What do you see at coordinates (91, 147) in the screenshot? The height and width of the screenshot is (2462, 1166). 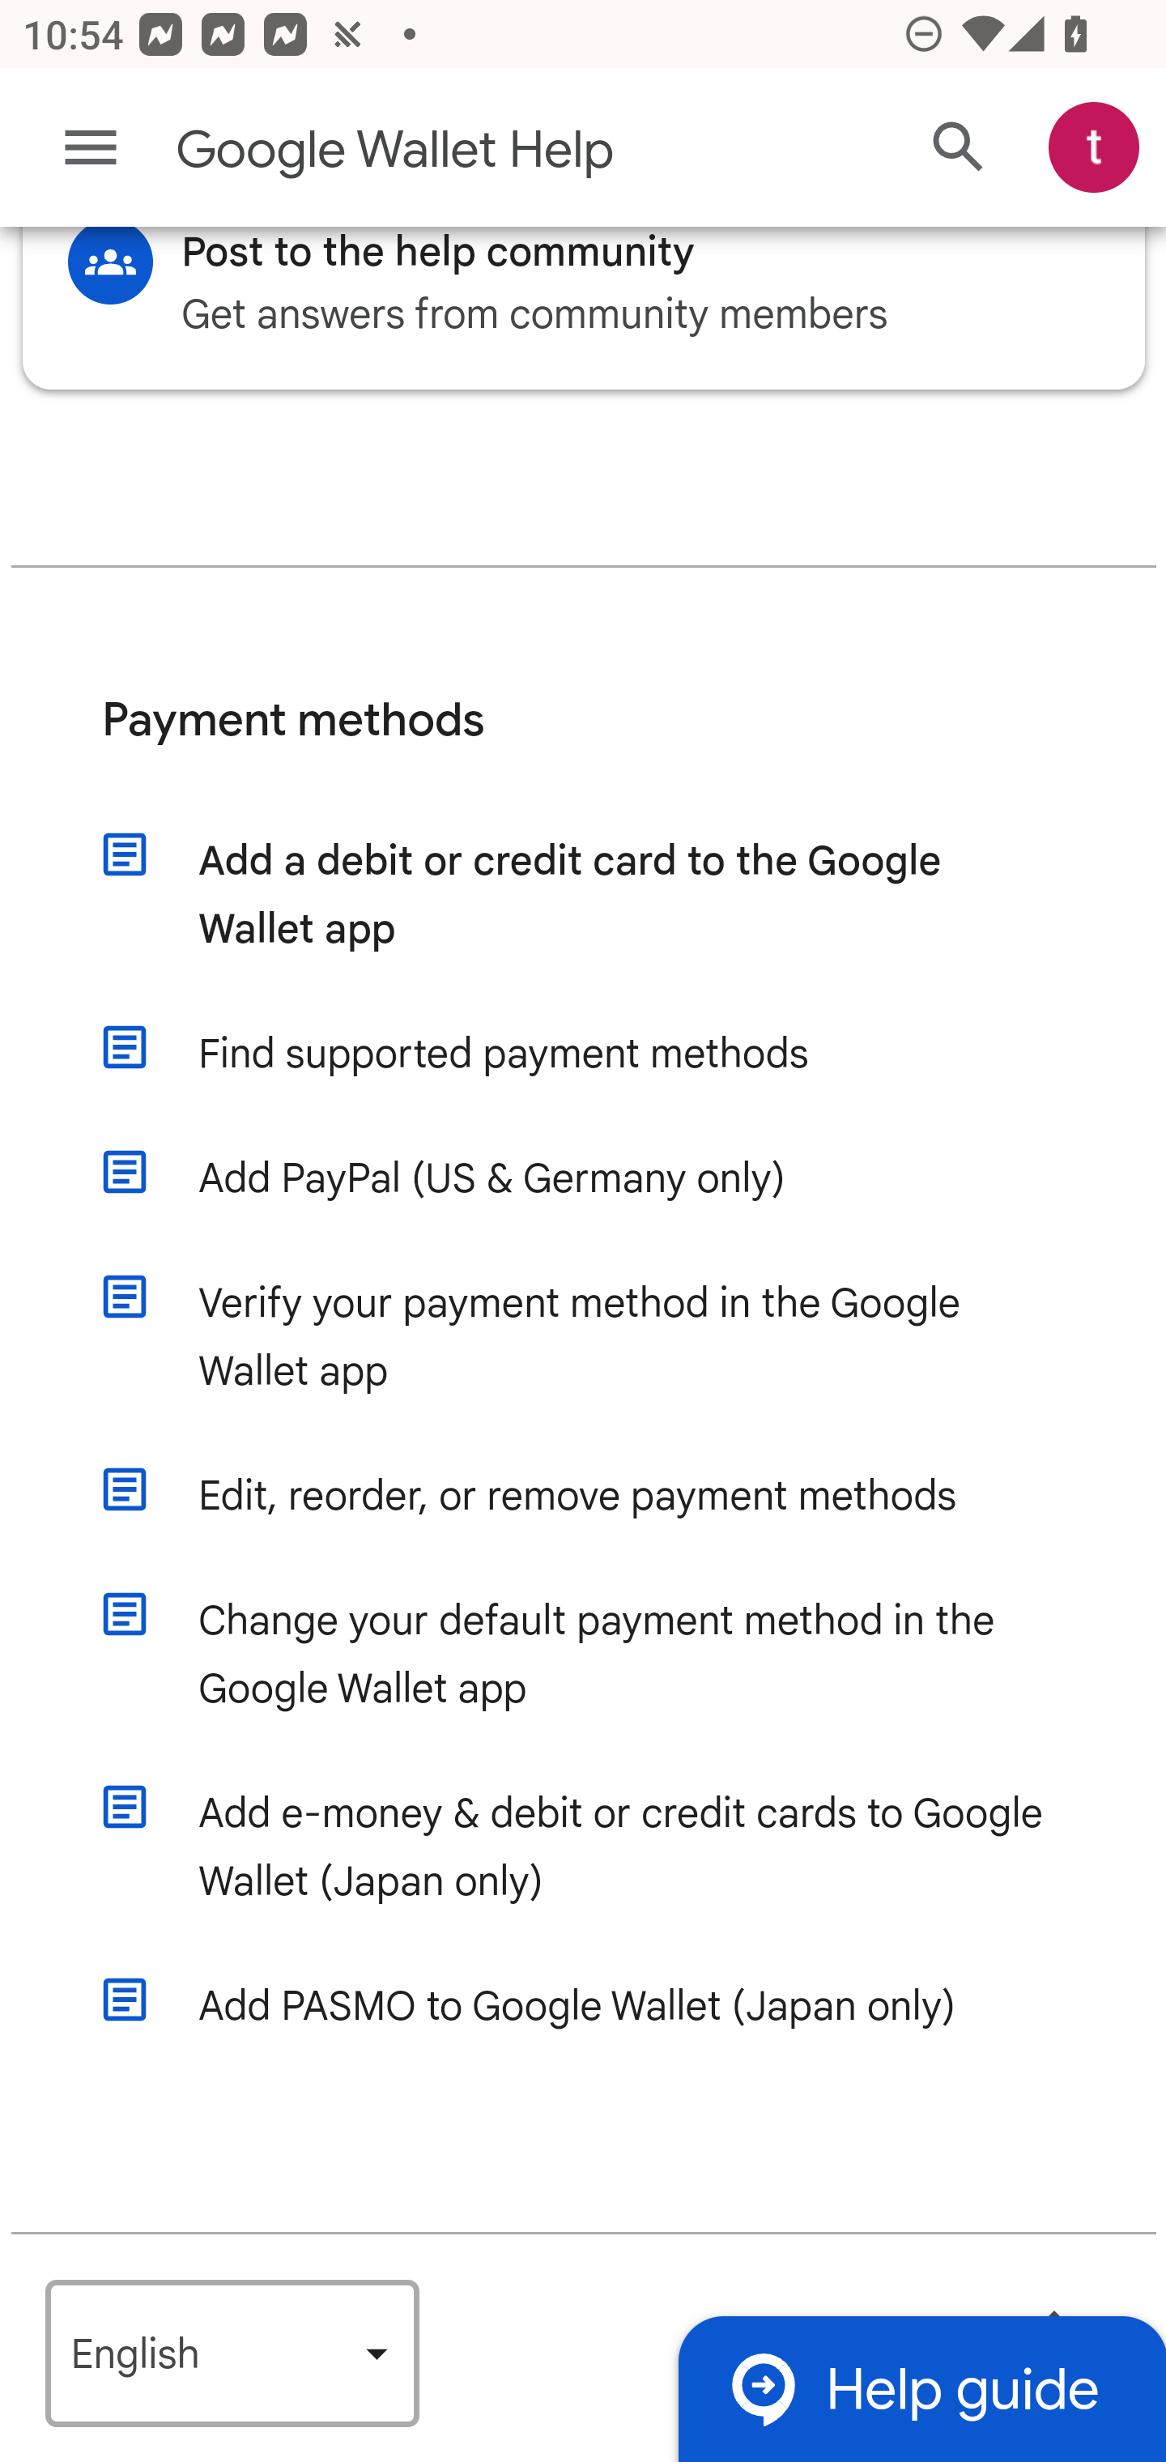 I see `Main menu` at bounding box center [91, 147].